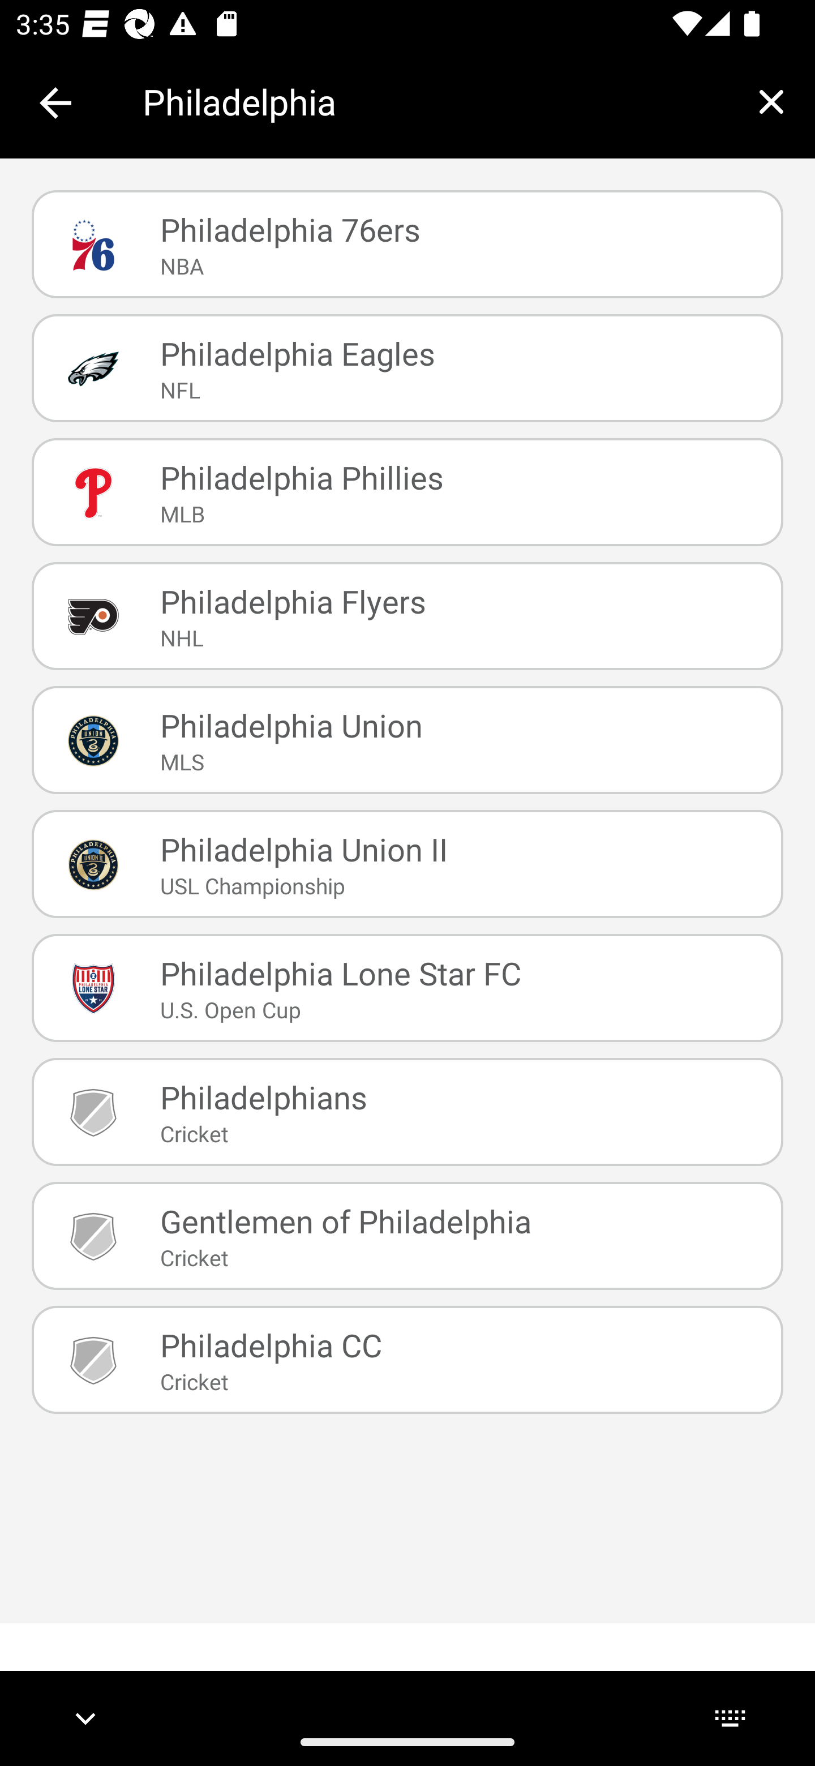 This screenshot has height=1766, width=815. Describe the element at coordinates (55, 103) in the screenshot. I see `Collapse` at that location.